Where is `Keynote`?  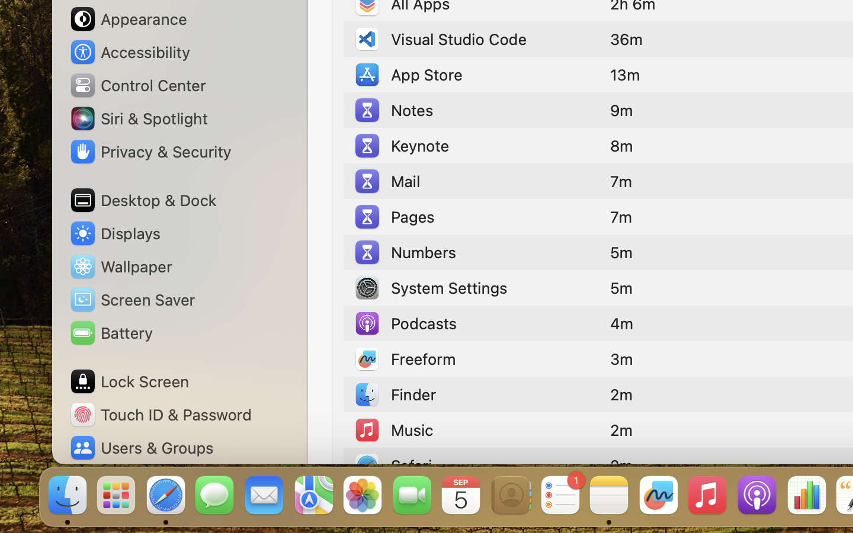 Keynote is located at coordinates (401, 146).